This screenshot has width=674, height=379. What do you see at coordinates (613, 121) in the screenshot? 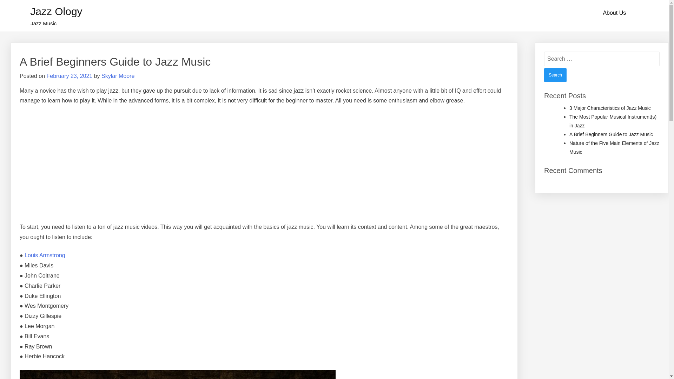
I see `The Most Popular Musical Instrument(s) in Jazz` at bounding box center [613, 121].